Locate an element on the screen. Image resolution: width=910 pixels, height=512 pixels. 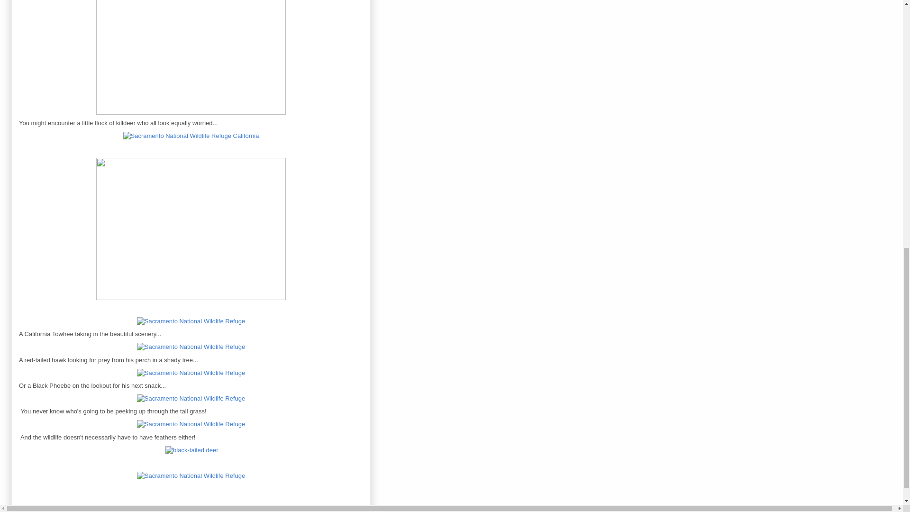
Sacramento National Wildlife Refuge is located at coordinates (191, 59).